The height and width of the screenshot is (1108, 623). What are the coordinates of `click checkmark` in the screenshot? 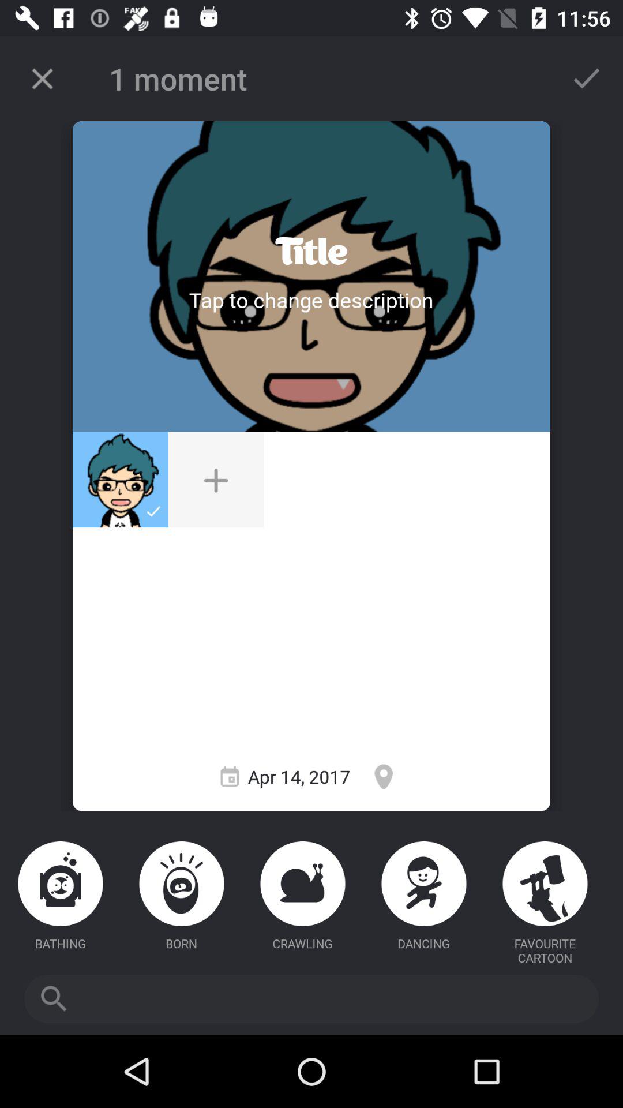 It's located at (587, 78).